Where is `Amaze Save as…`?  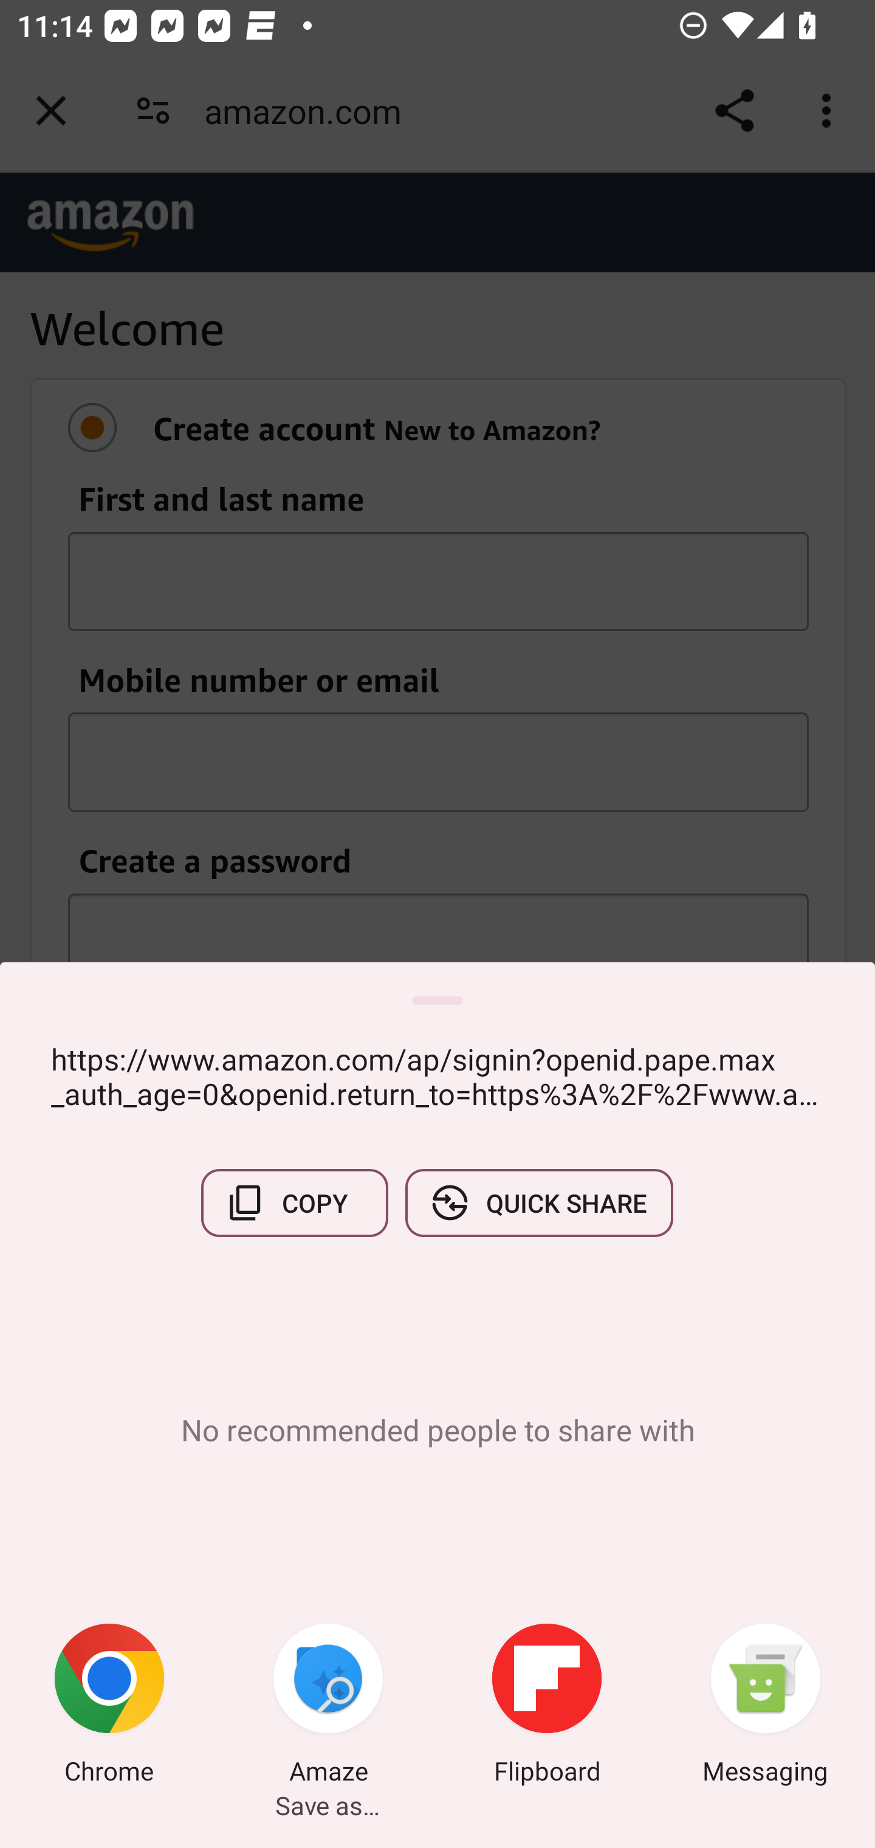
Amaze Save as… is located at coordinates (328, 1707).